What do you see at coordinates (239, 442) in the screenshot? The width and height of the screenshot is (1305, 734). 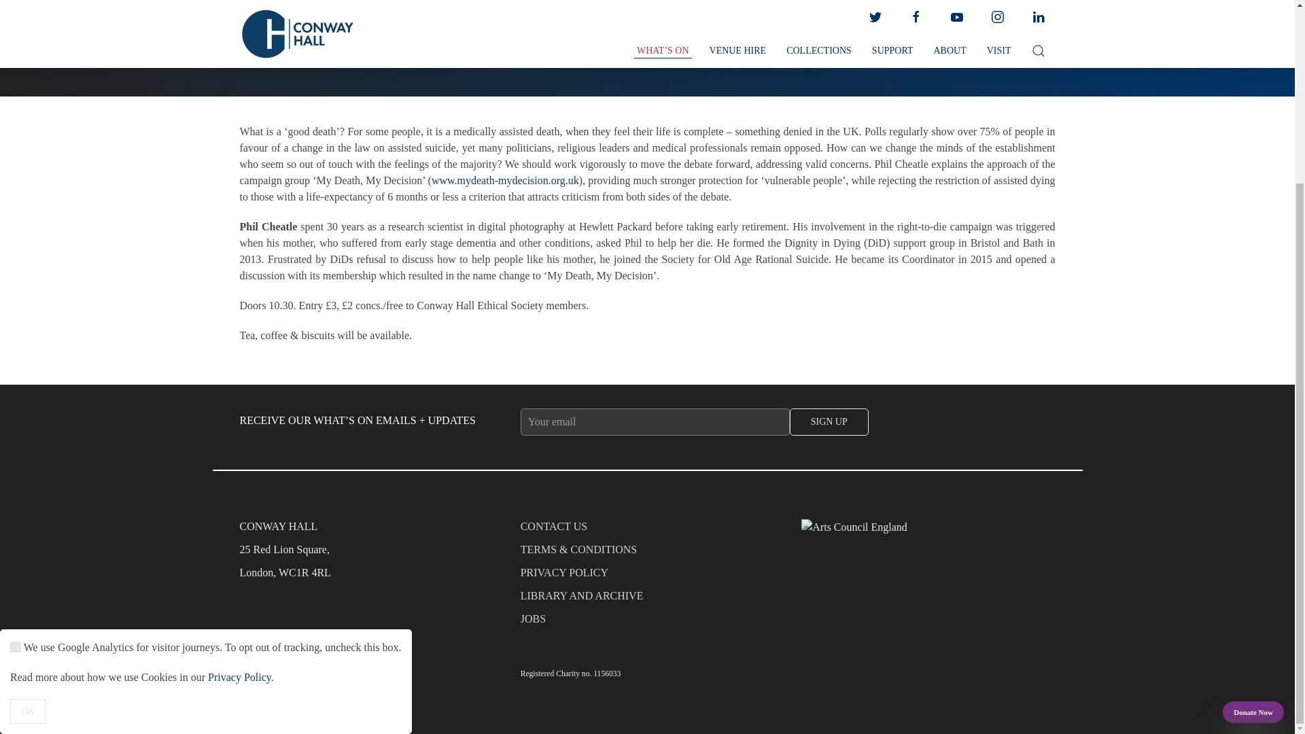 I see `Privacy Policy` at bounding box center [239, 442].